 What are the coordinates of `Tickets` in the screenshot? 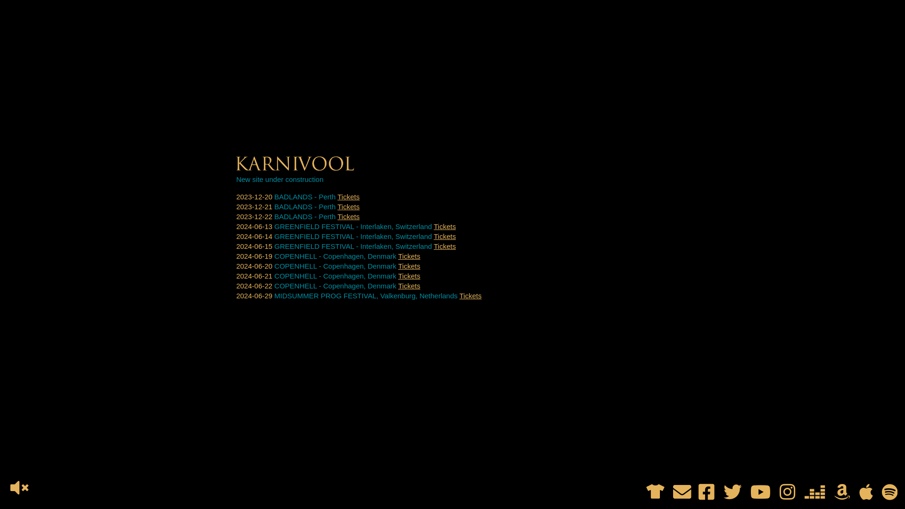 It's located at (349, 206).